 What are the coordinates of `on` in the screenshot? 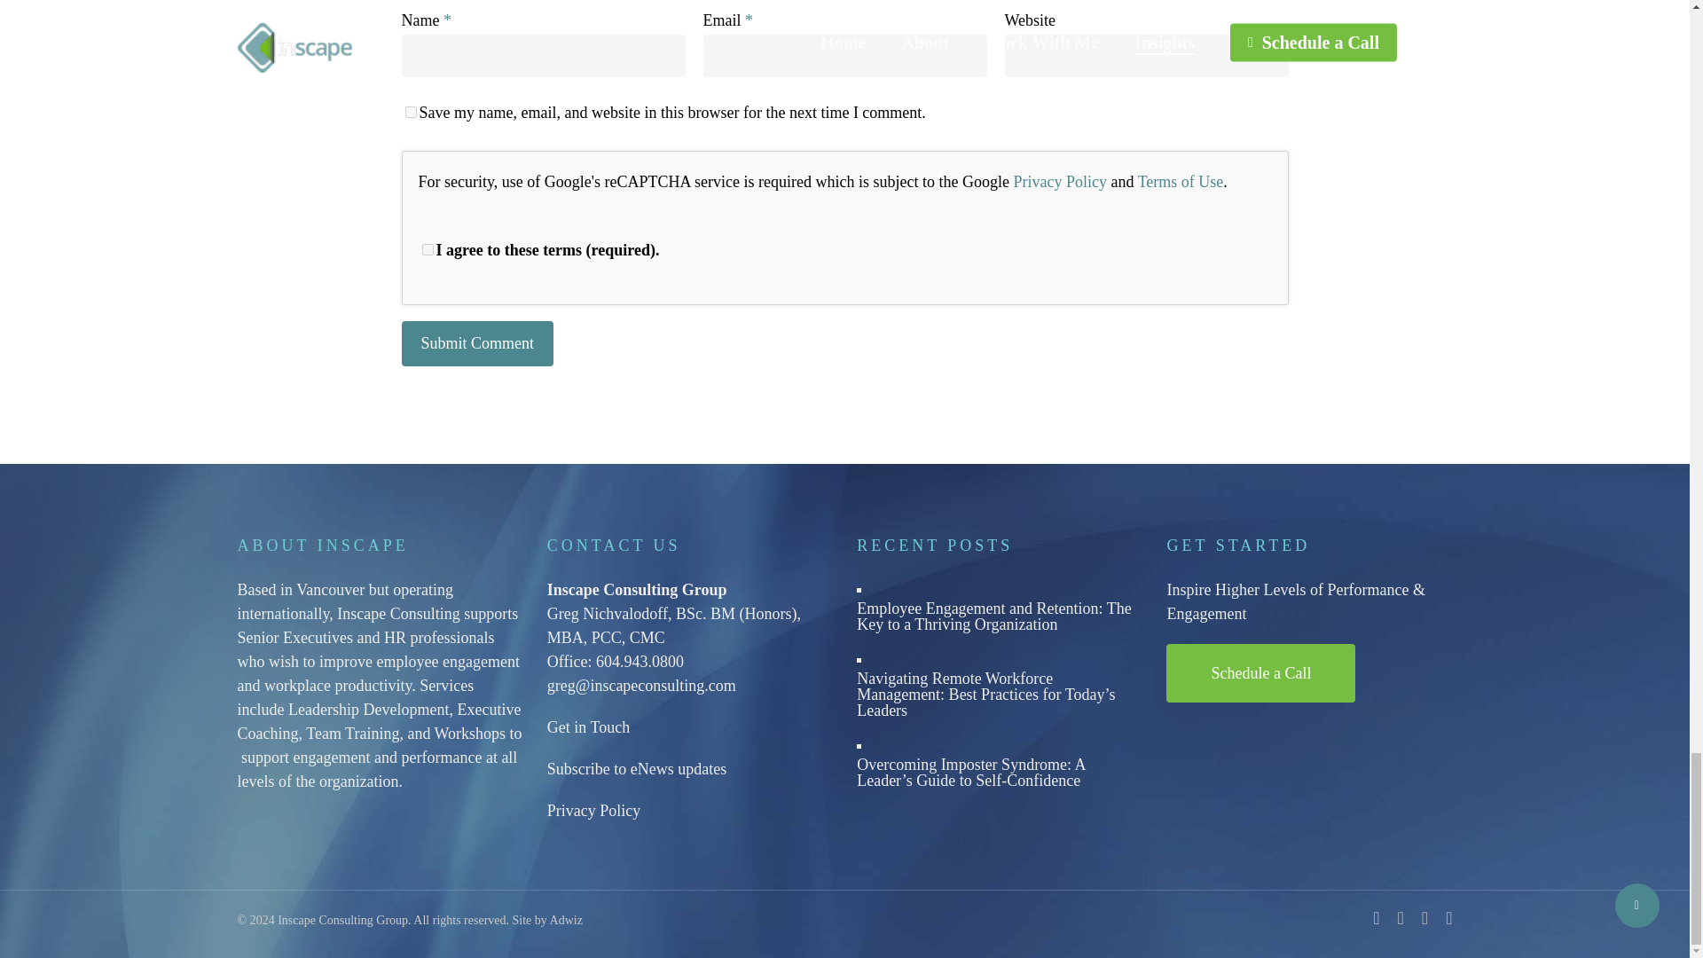 It's located at (428, 250).